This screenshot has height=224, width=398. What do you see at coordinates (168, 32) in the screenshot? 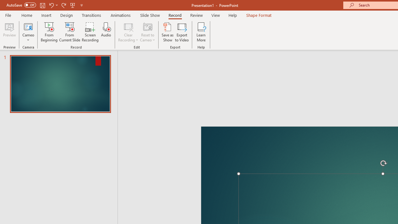
I see `Save as Show` at bounding box center [168, 32].